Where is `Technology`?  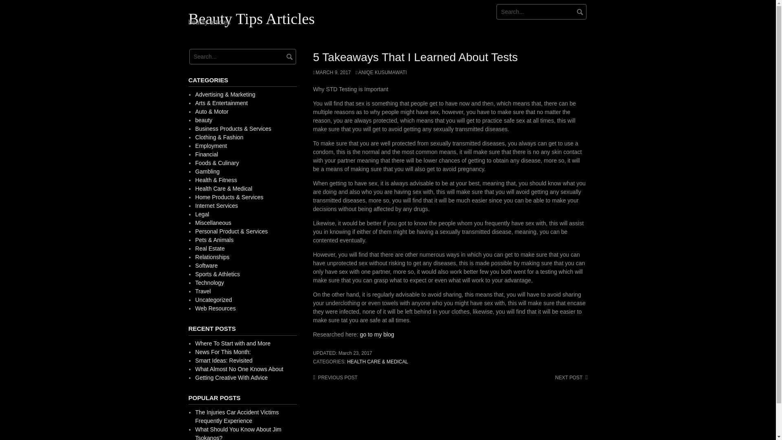 Technology is located at coordinates (209, 283).